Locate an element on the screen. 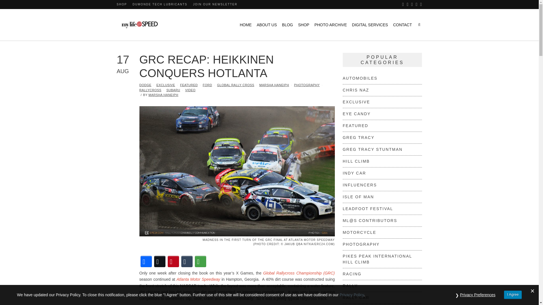 The width and height of the screenshot is (543, 305). Facebook is located at coordinates (146, 262).